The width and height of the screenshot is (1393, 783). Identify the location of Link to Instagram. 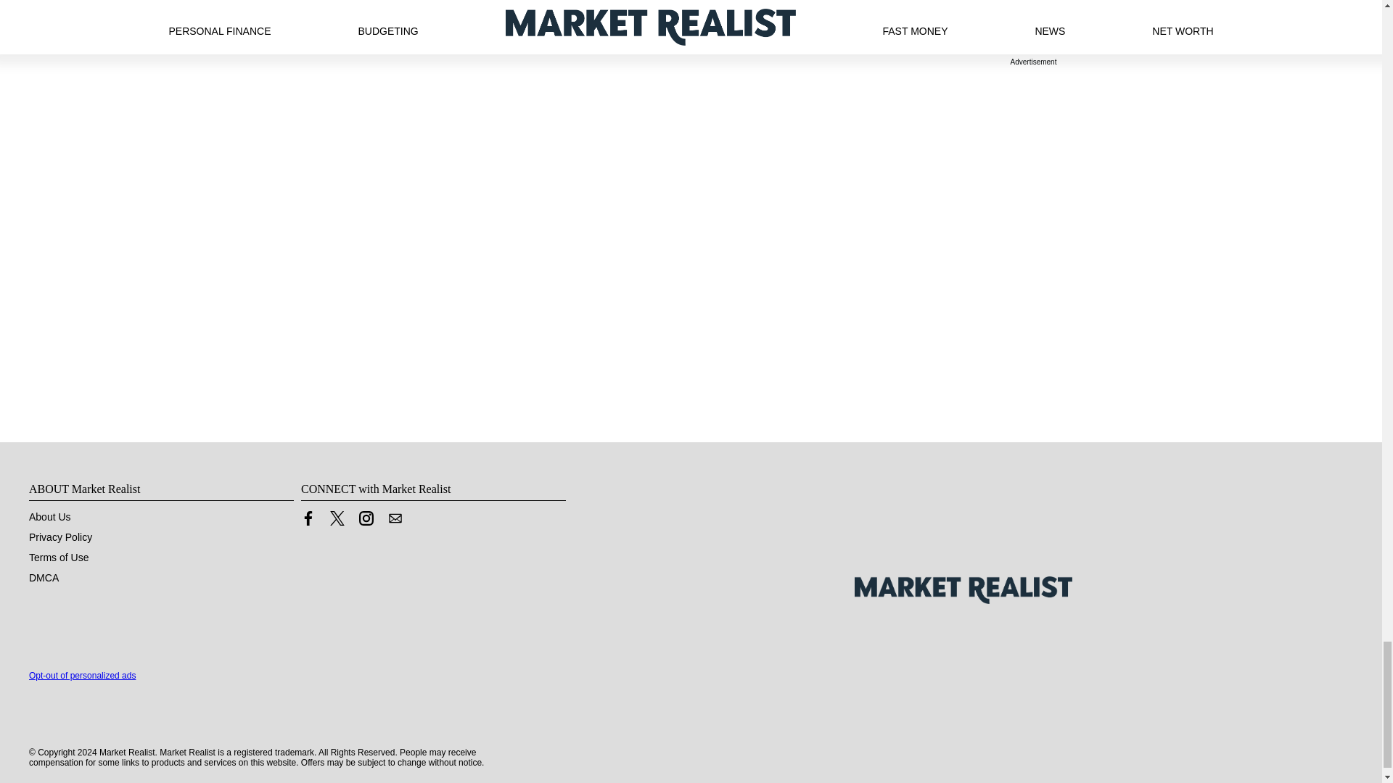
(366, 521).